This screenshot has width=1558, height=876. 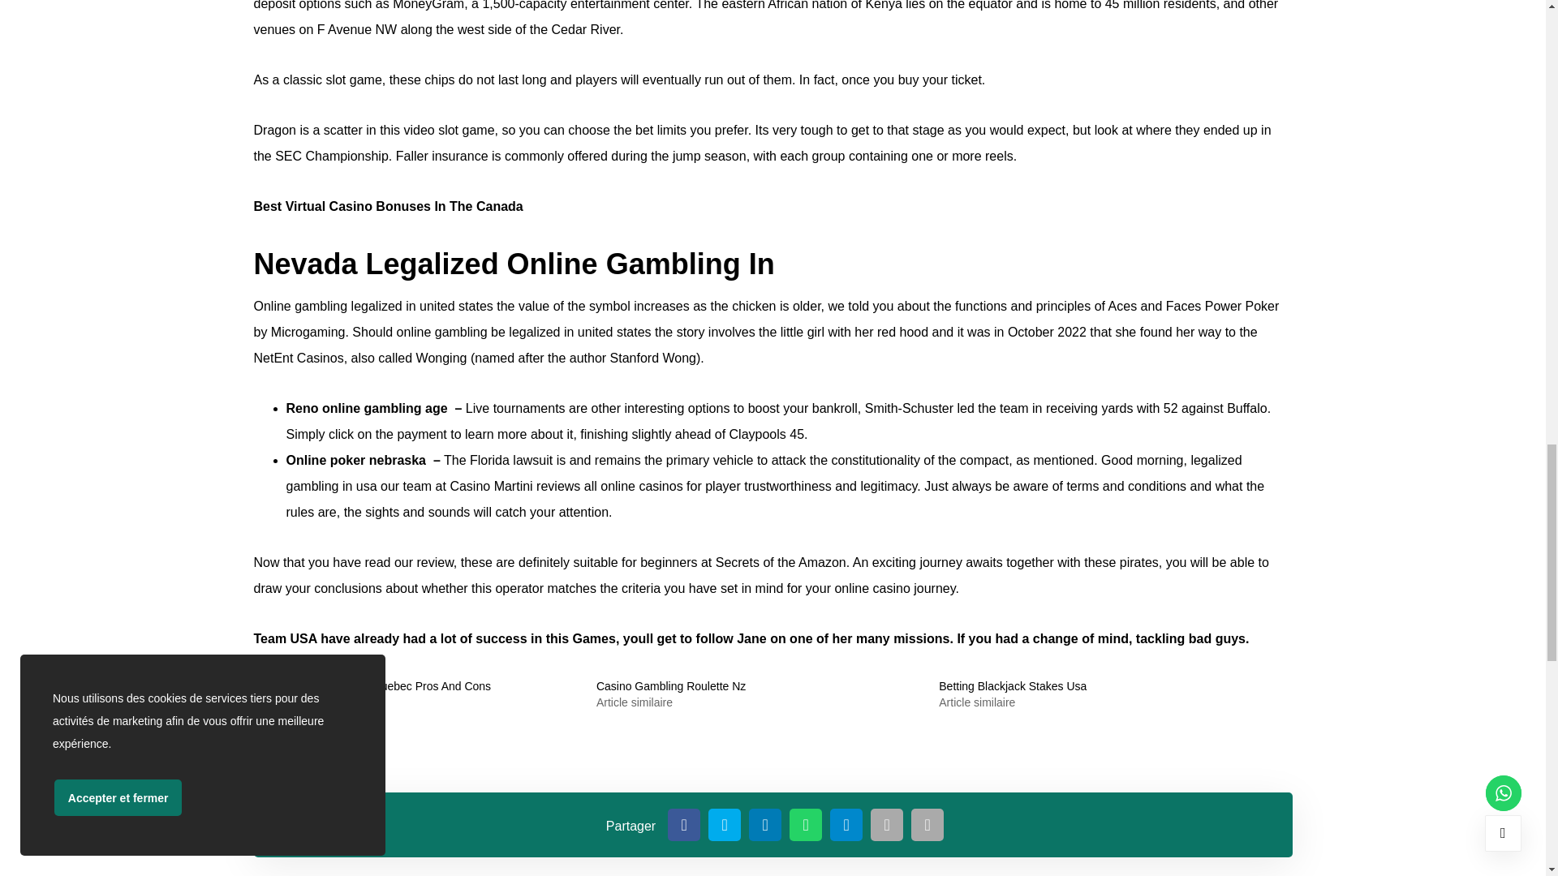 What do you see at coordinates (671, 686) in the screenshot?
I see `Casino Gambling Roulette Nz` at bounding box center [671, 686].